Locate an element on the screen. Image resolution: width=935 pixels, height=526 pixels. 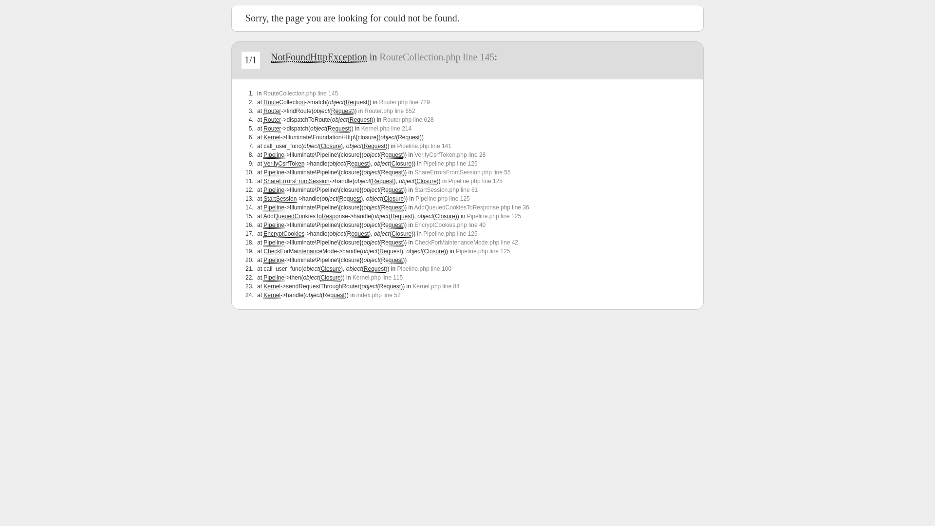
RouteCollection.php line 145 is located at coordinates (437, 57).